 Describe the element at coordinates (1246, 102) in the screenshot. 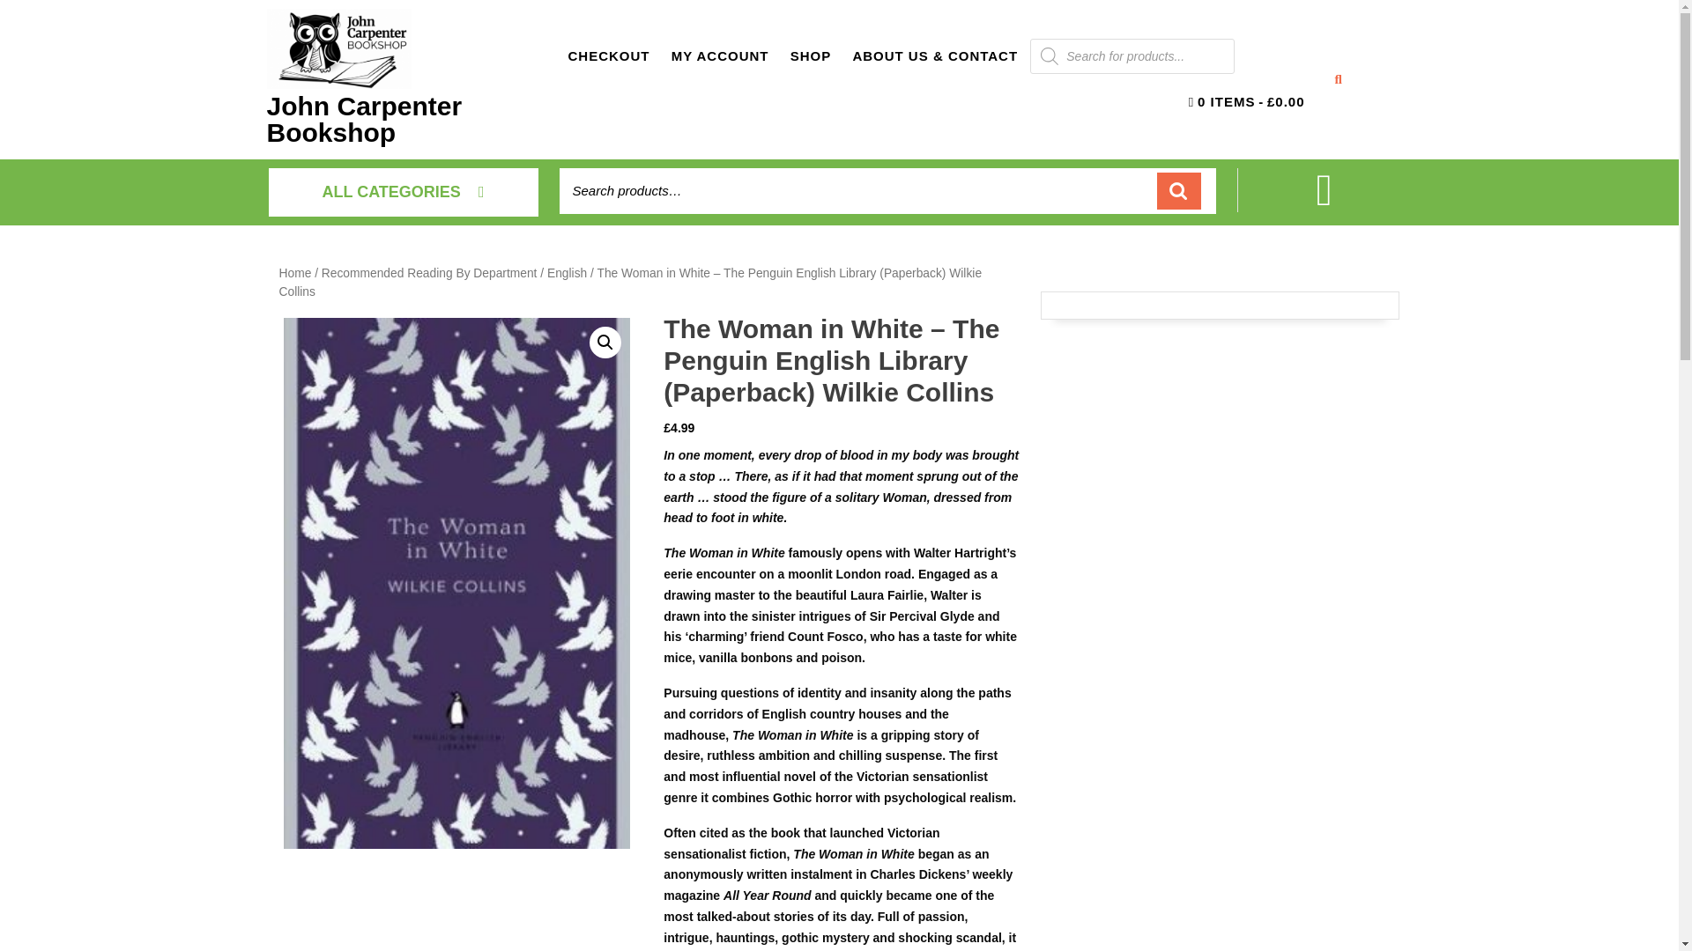

I see `Start shopping` at that location.